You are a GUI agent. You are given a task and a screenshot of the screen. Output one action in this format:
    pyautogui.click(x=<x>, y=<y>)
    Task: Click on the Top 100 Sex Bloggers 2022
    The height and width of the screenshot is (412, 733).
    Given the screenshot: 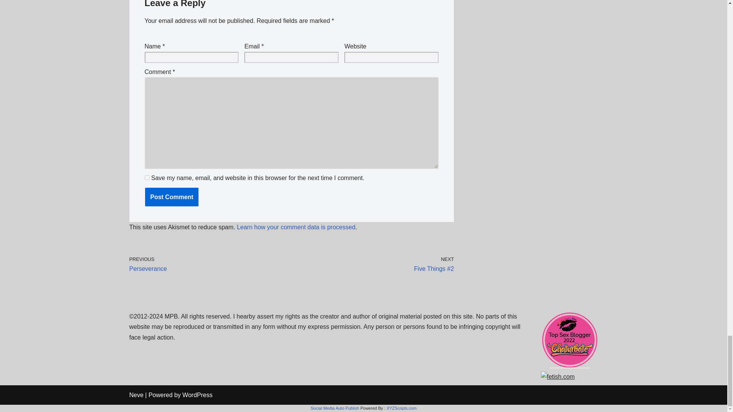 What is the action you would take?
    pyautogui.click(x=569, y=366)
    